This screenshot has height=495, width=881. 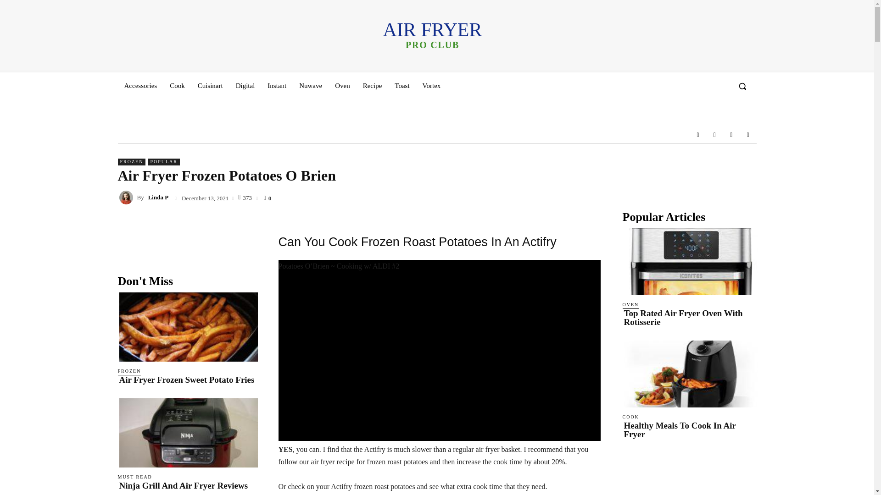 I want to click on Cuisinart, so click(x=731, y=135).